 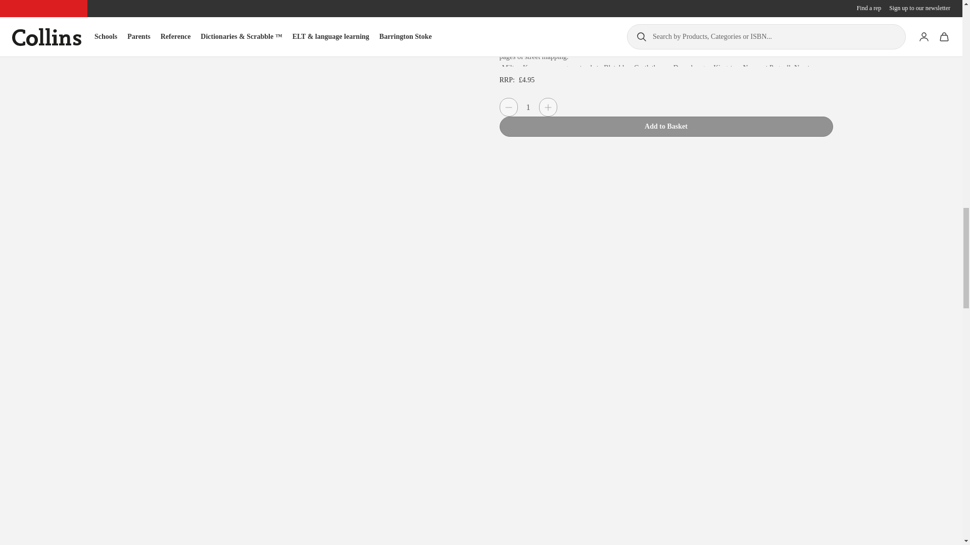 I want to click on Decrease quantity, so click(x=508, y=107).